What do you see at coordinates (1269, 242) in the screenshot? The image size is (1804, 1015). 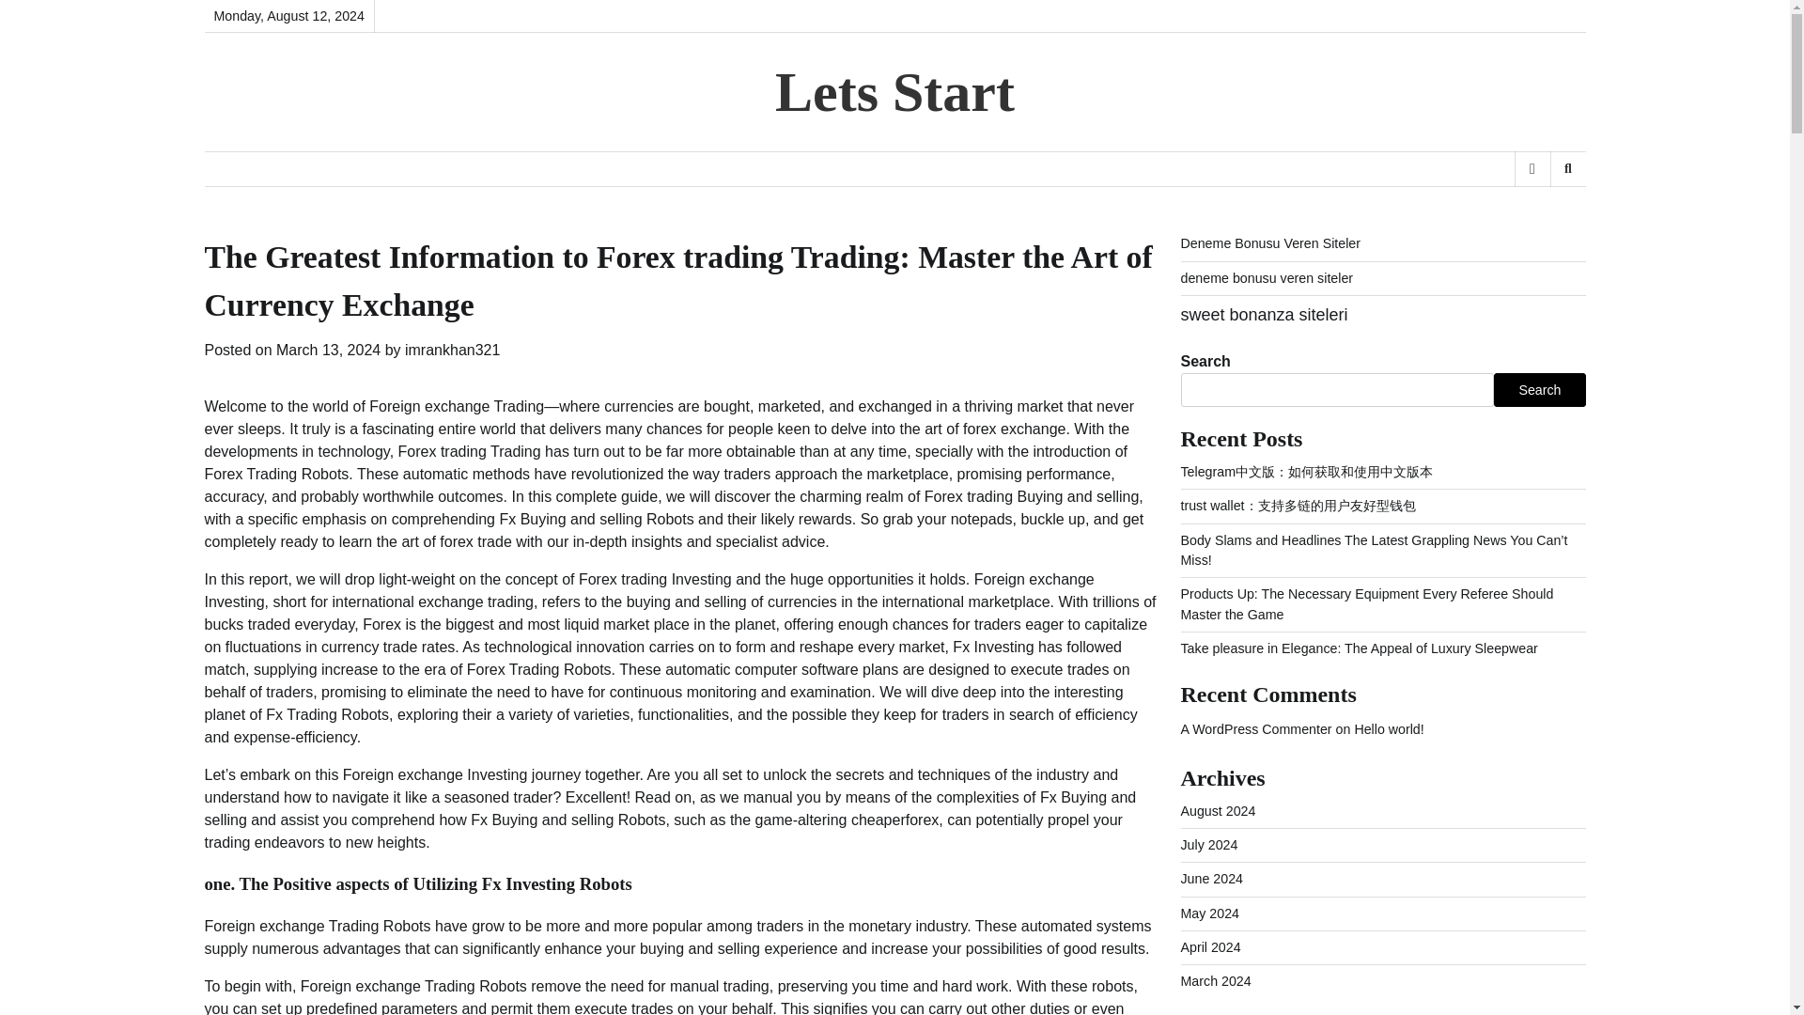 I see `Deneme Bonusu Veren Siteler` at bounding box center [1269, 242].